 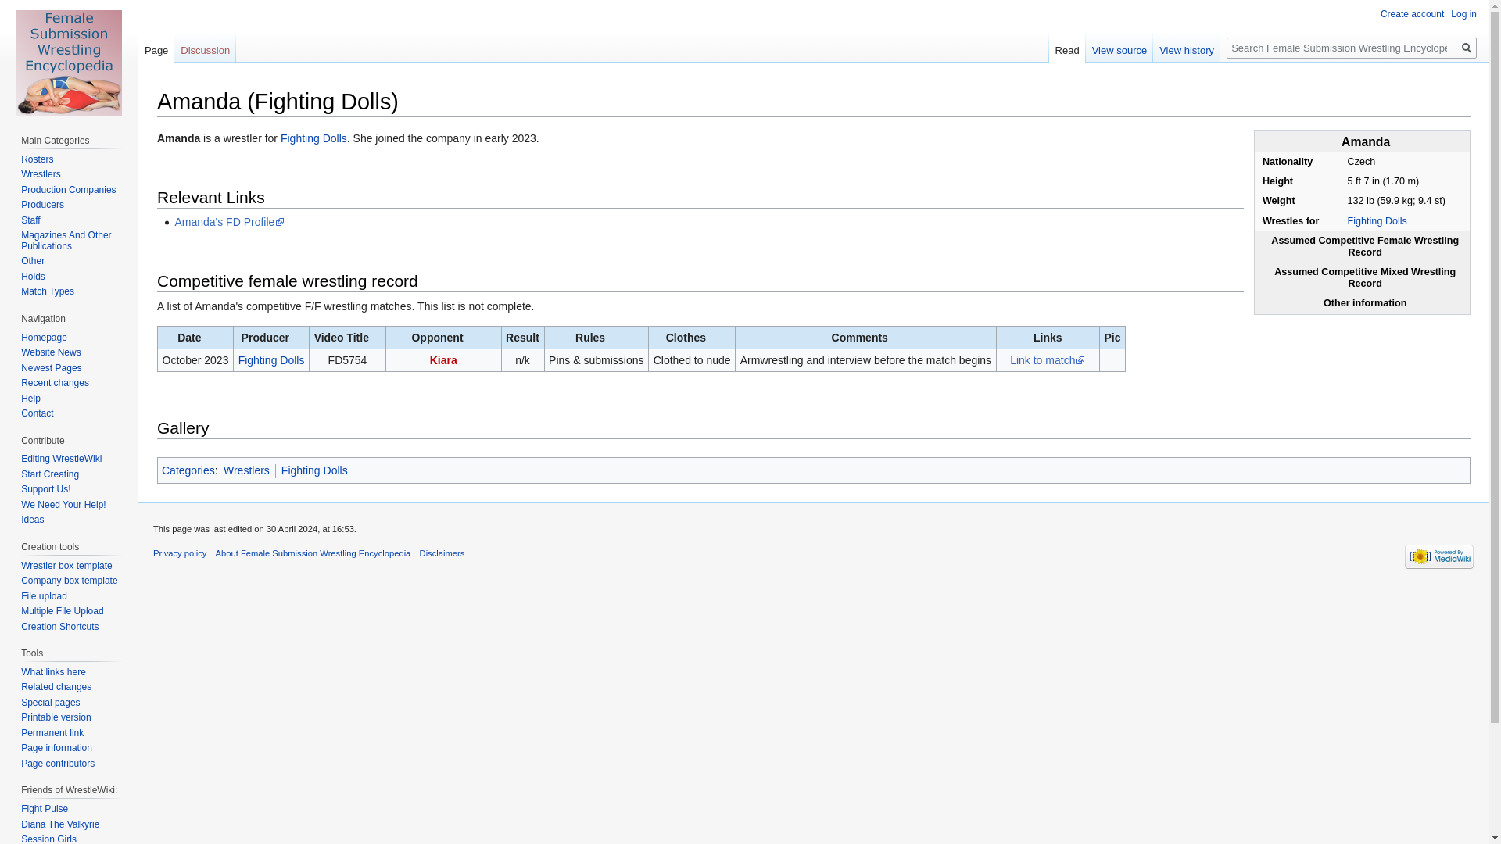 What do you see at coordinates (271, 359) in the screenshot?
I see `Fighting Dolls` at bounding box center [271, 359].